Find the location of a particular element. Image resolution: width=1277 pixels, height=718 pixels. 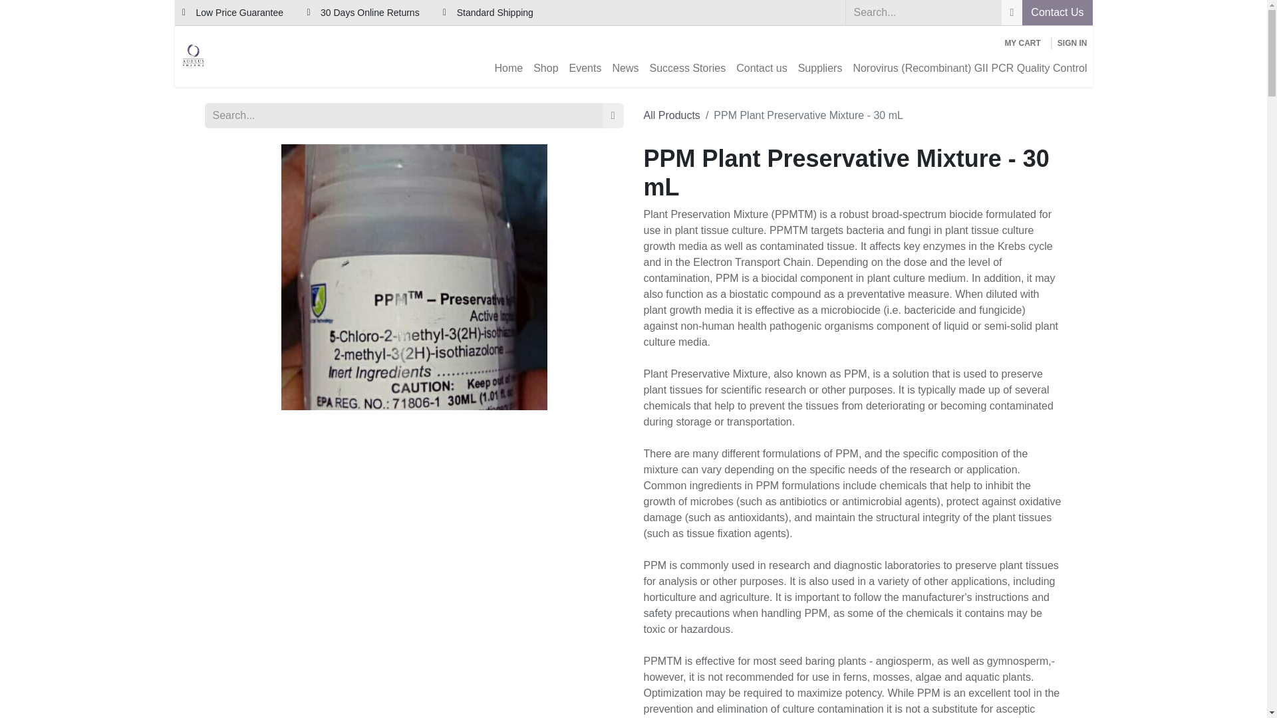

Contact Us is located at coordinates (1057, 12).